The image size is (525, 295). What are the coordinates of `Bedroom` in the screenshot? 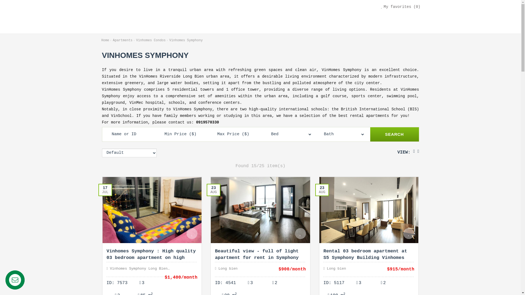 It's located at (250, 283).